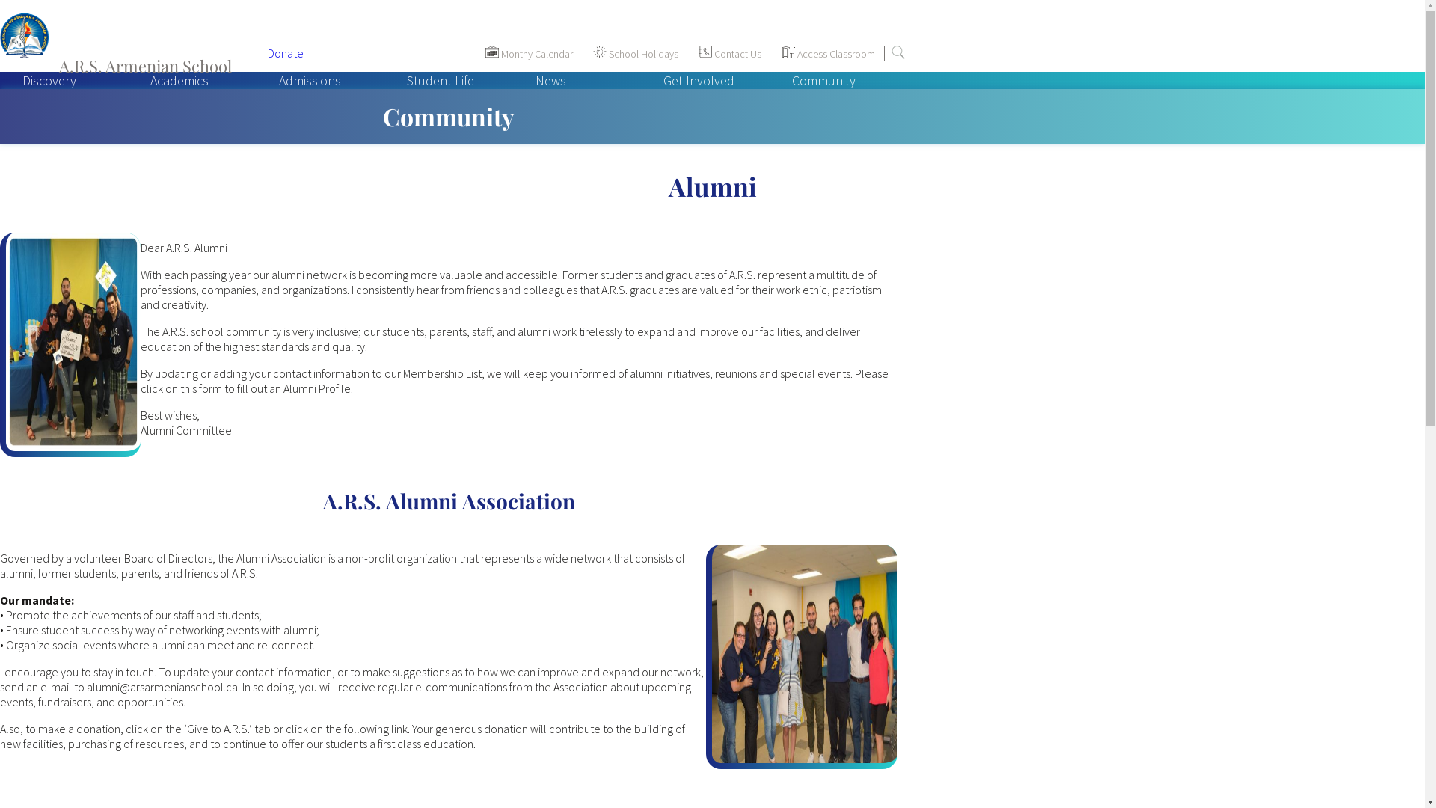 The image size is (1436, 808). I want to click on Get Involved, so click(699, 80).